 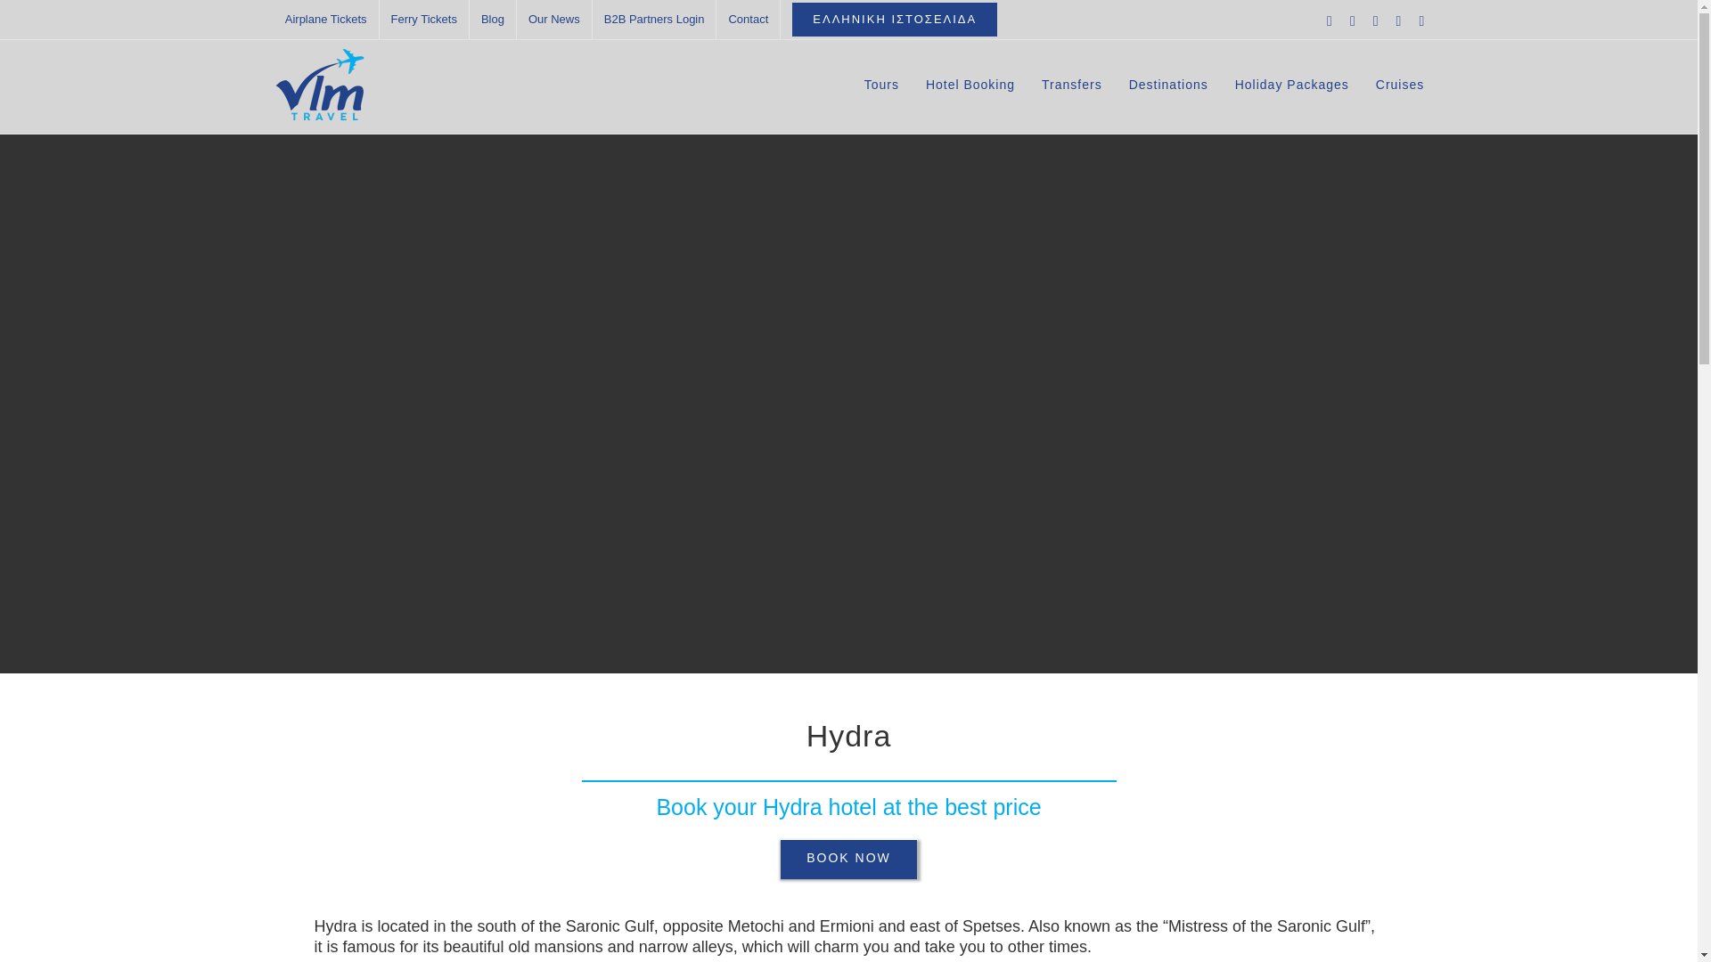 What do you see at coordinates (554, 20) in the screenshot?
I see `Our News` at bounding box center [554, 20].